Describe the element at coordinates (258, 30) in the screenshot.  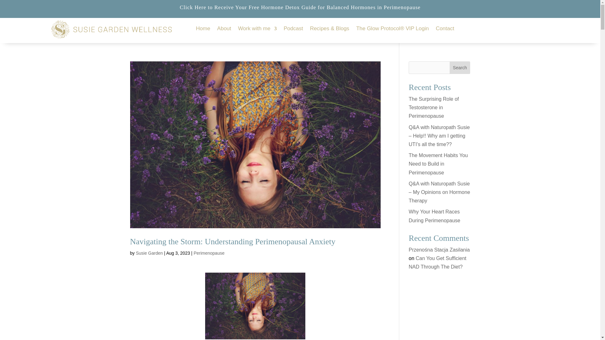
I see `Work with me` at that location.